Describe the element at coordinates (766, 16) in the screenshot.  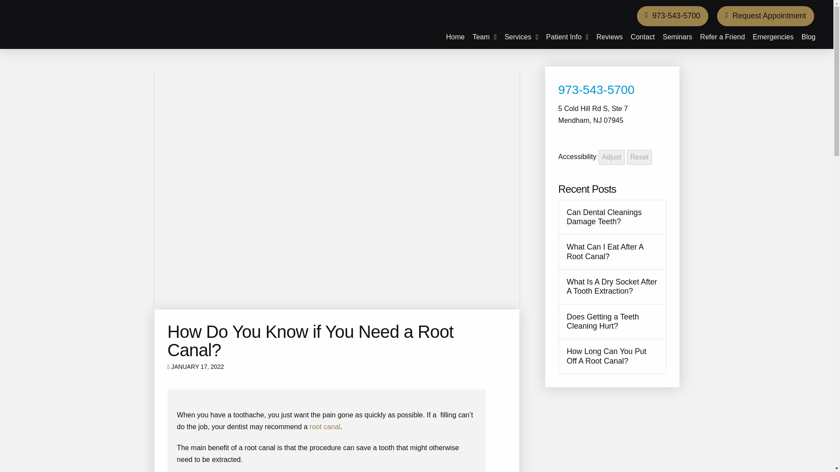
I see `Request Appointment` at that location.